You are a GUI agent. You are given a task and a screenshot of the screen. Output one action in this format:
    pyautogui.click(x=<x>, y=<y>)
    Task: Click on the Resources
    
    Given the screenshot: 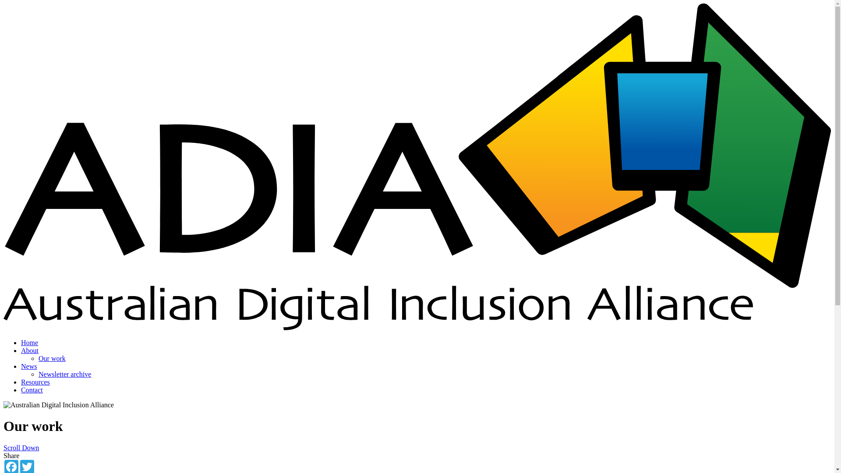 What is the action you would take?
    pyautogui.click(x=35, y=382)
    